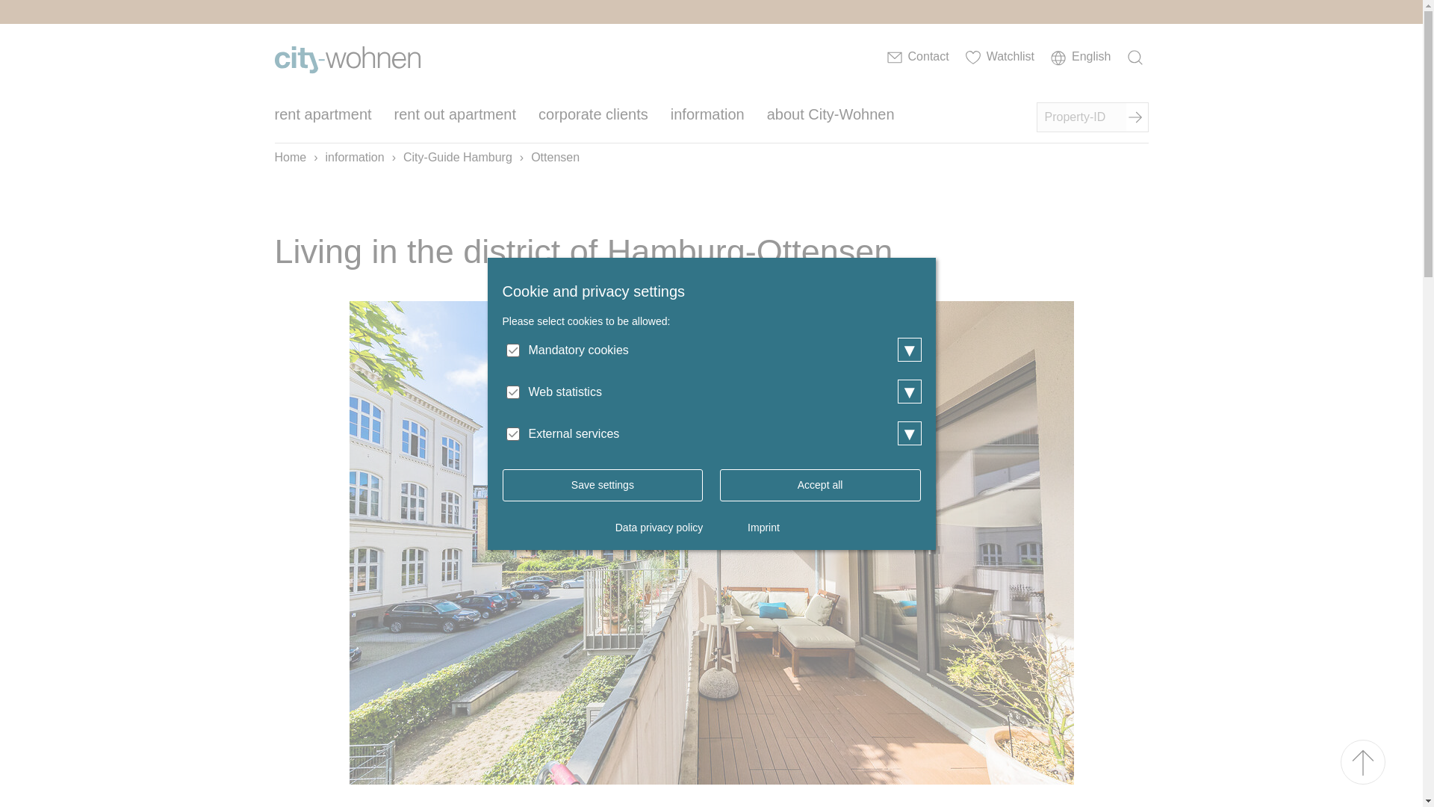  Describe the element at coordinates (593, 118) in the screenshot. I see `corporate clients` at that location.